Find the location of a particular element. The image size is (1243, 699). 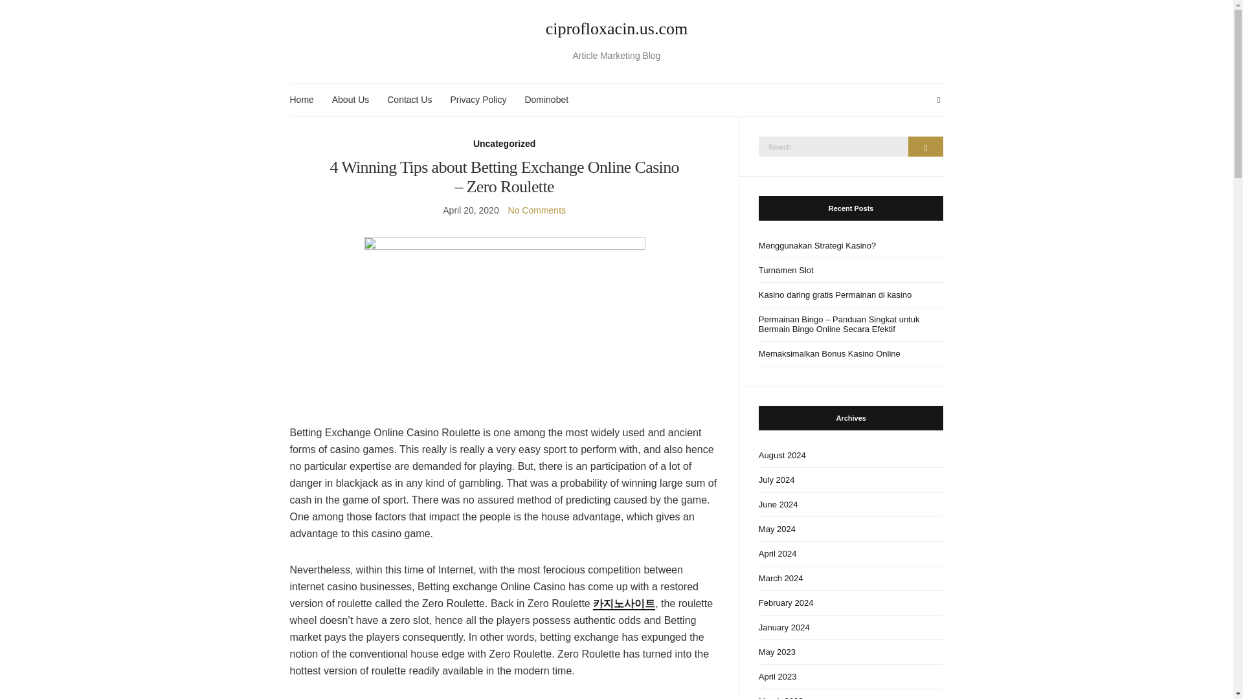

ciprofloxacin.us.com is located at coordinates (617, 29).